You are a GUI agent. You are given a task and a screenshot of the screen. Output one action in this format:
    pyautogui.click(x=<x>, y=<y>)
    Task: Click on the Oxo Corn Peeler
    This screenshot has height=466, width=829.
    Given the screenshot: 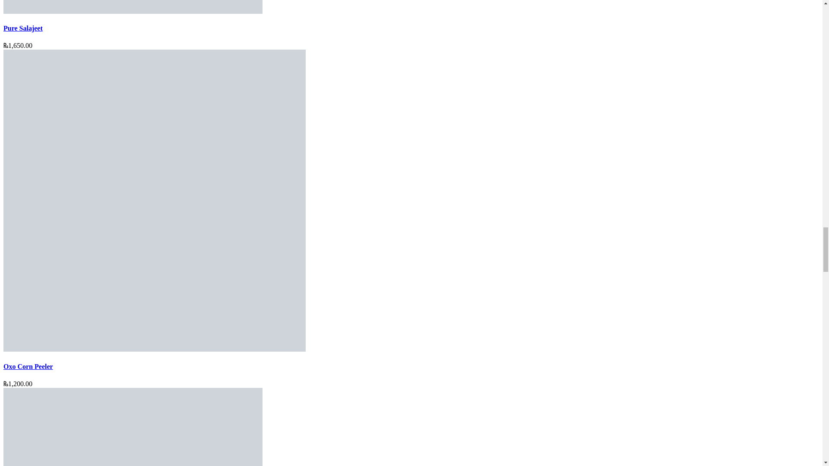 What is the action you would take?
    pyautogui.click(x=155, y=349)
    